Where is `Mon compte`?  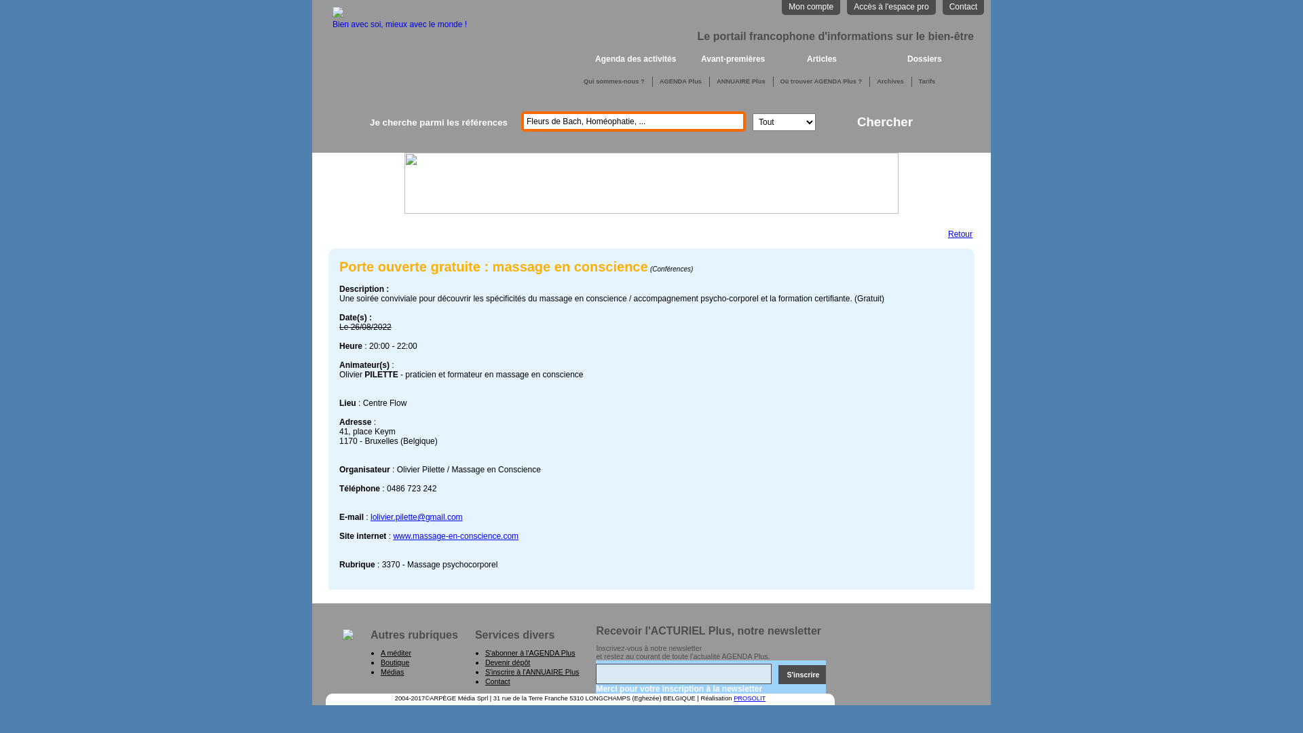 Mon compte is located at coordinates (811, 7).